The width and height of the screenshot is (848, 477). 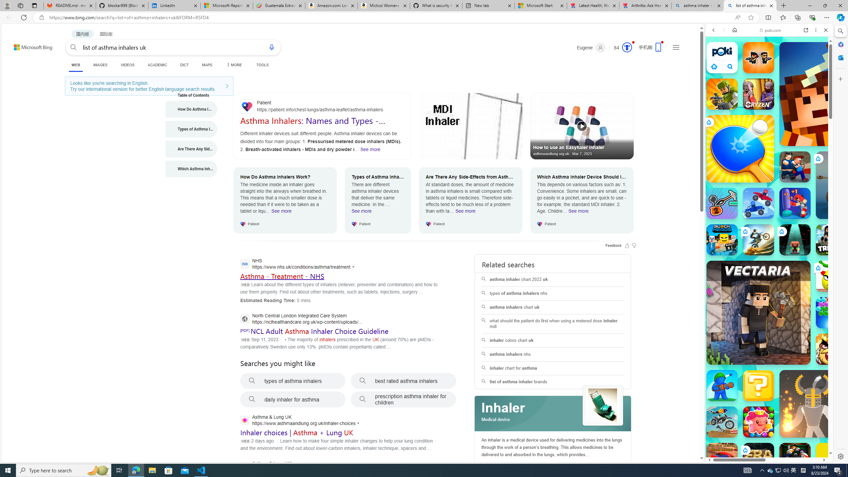 I want to click on list of asthma inhalers uk - Search, so click(x=750, y=6).